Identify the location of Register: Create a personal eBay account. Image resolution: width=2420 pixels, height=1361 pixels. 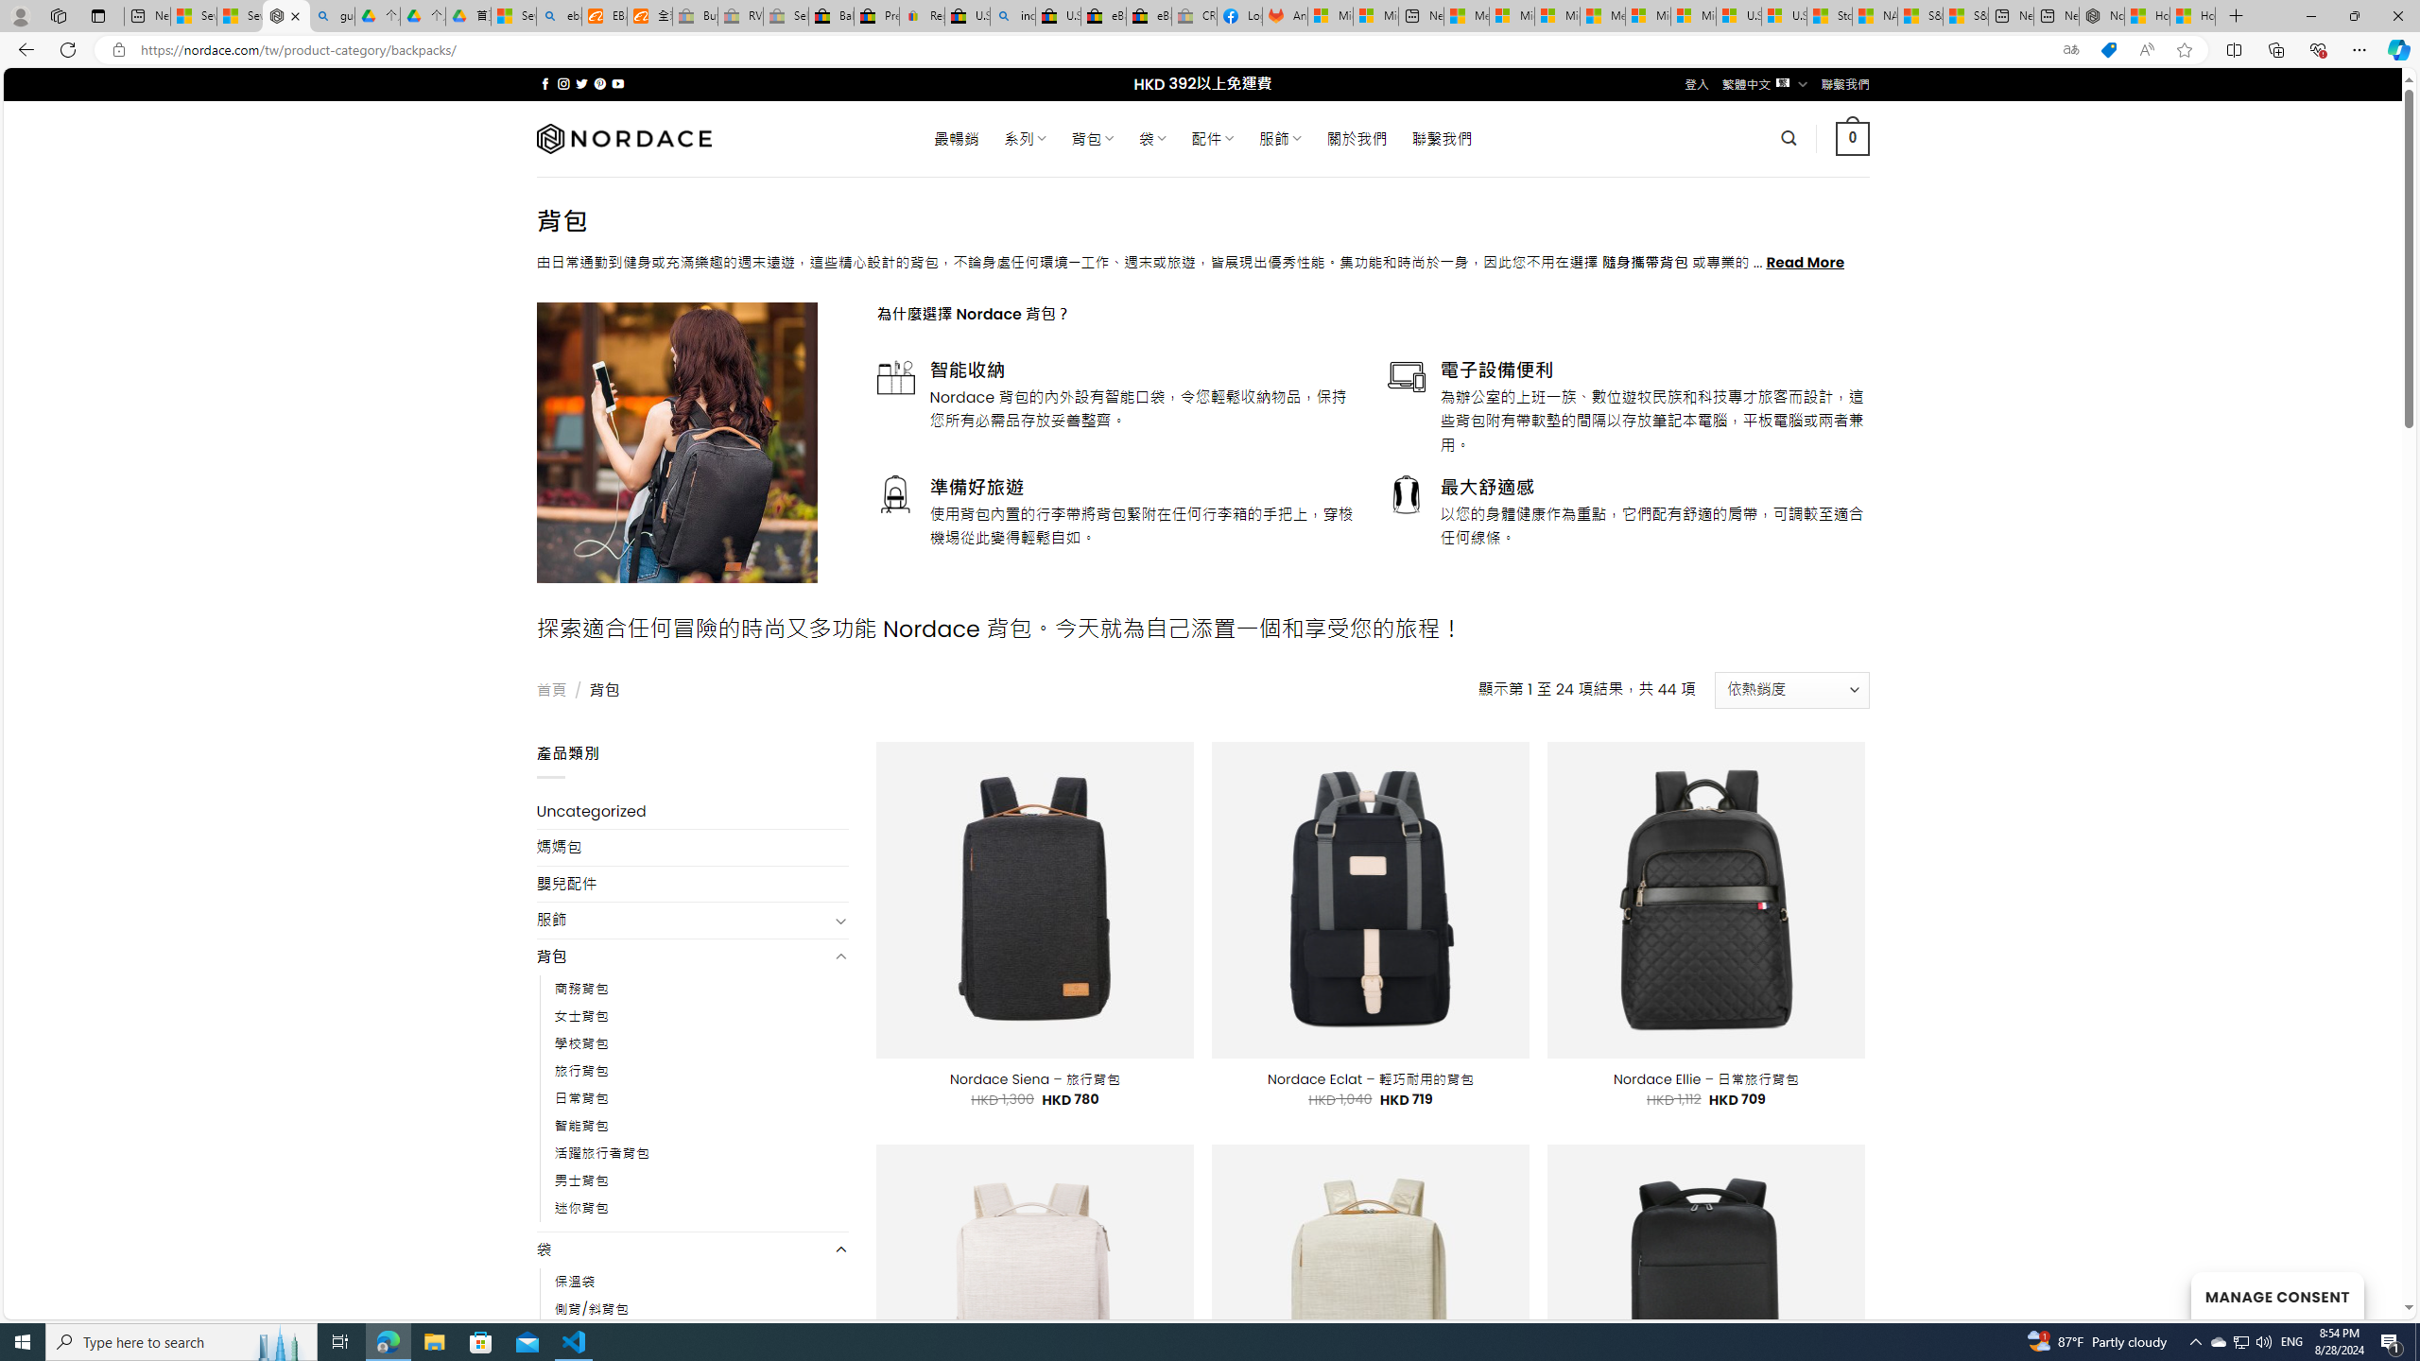
(922, 16).